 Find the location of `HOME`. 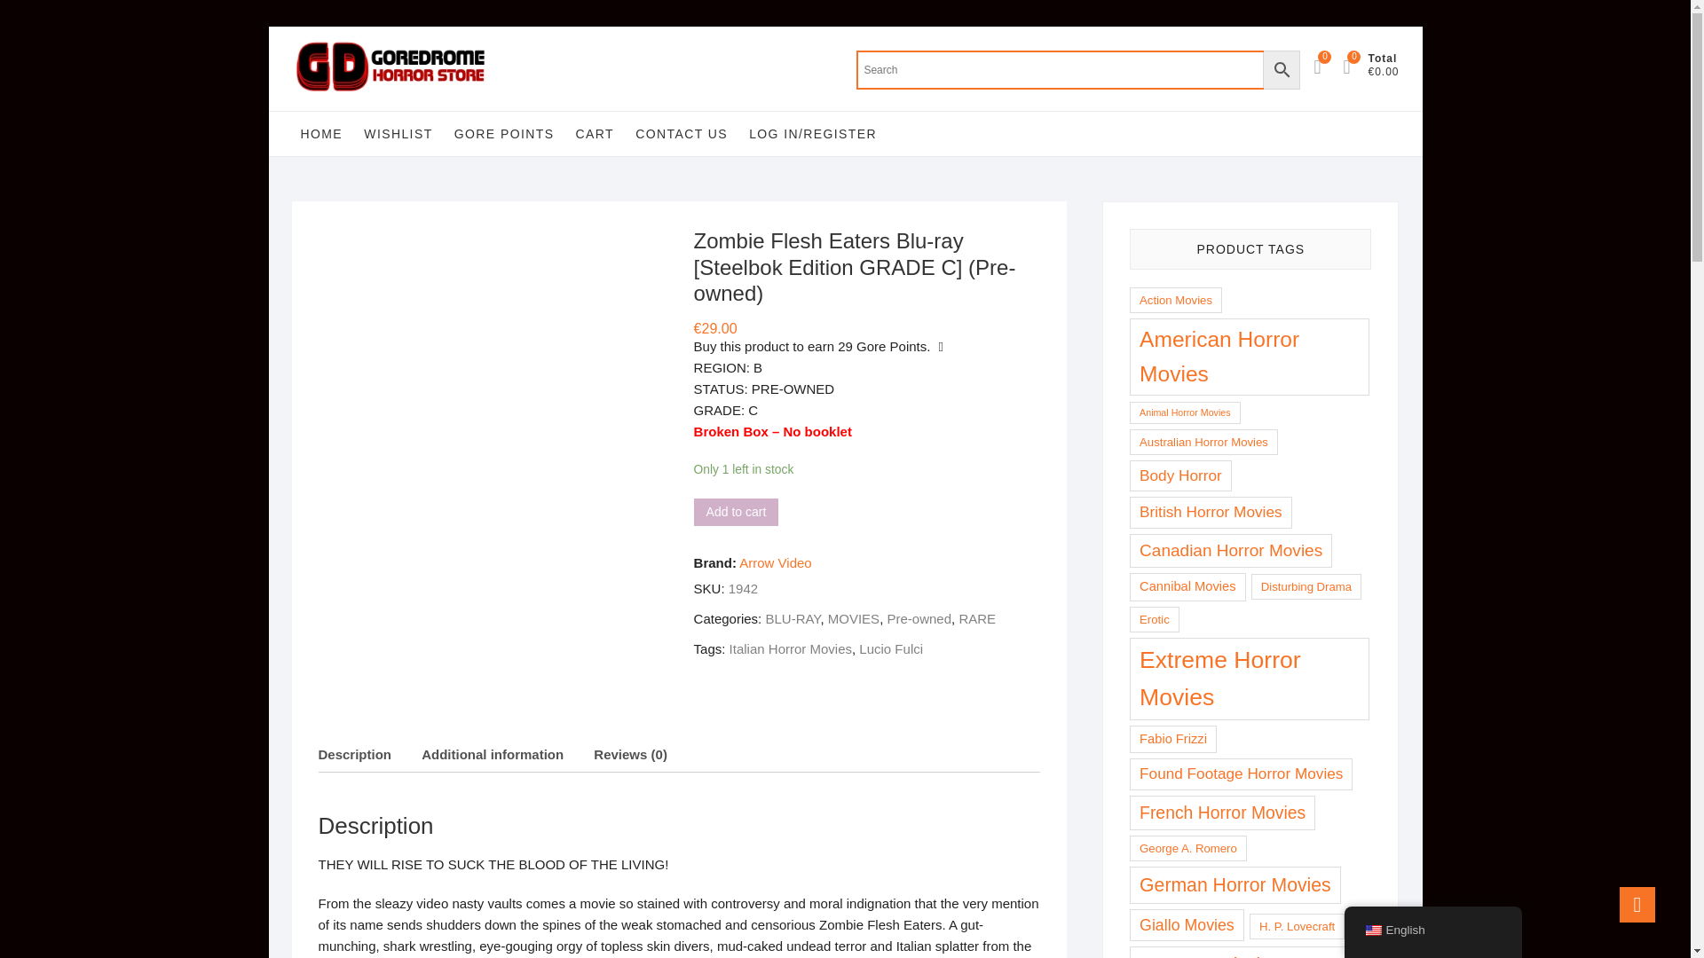

HOME is located at coordinates (321, 134).